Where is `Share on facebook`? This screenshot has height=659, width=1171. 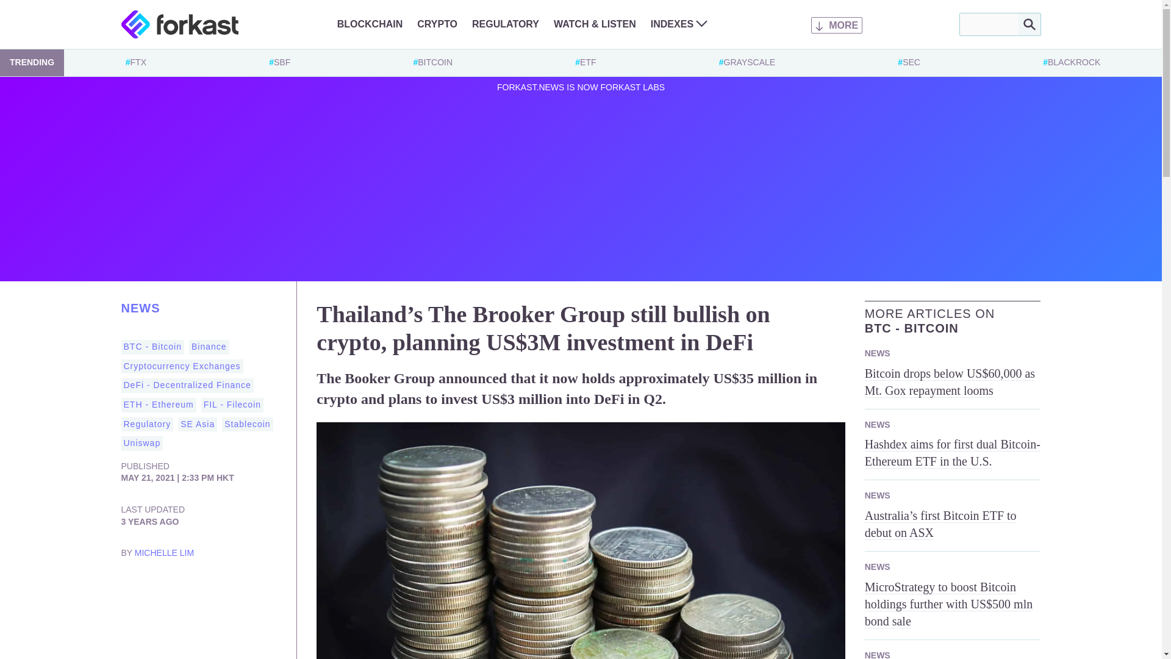
Share on facebook is located at coordinates (179, 588).